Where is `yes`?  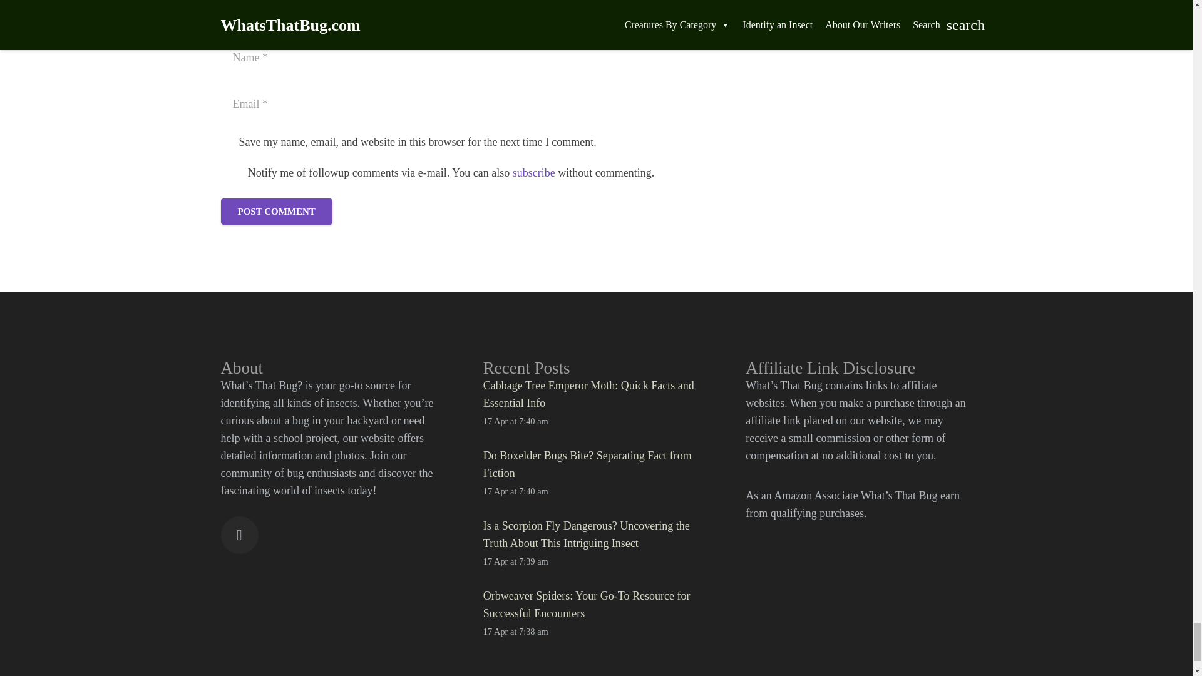 yes is located at coordinates (230, 173).